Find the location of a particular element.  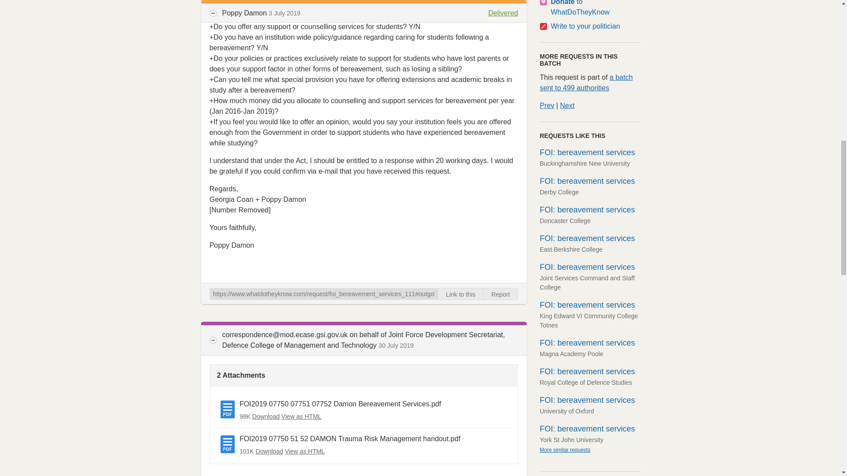

View as HTML is located at coordinates (301, 416).